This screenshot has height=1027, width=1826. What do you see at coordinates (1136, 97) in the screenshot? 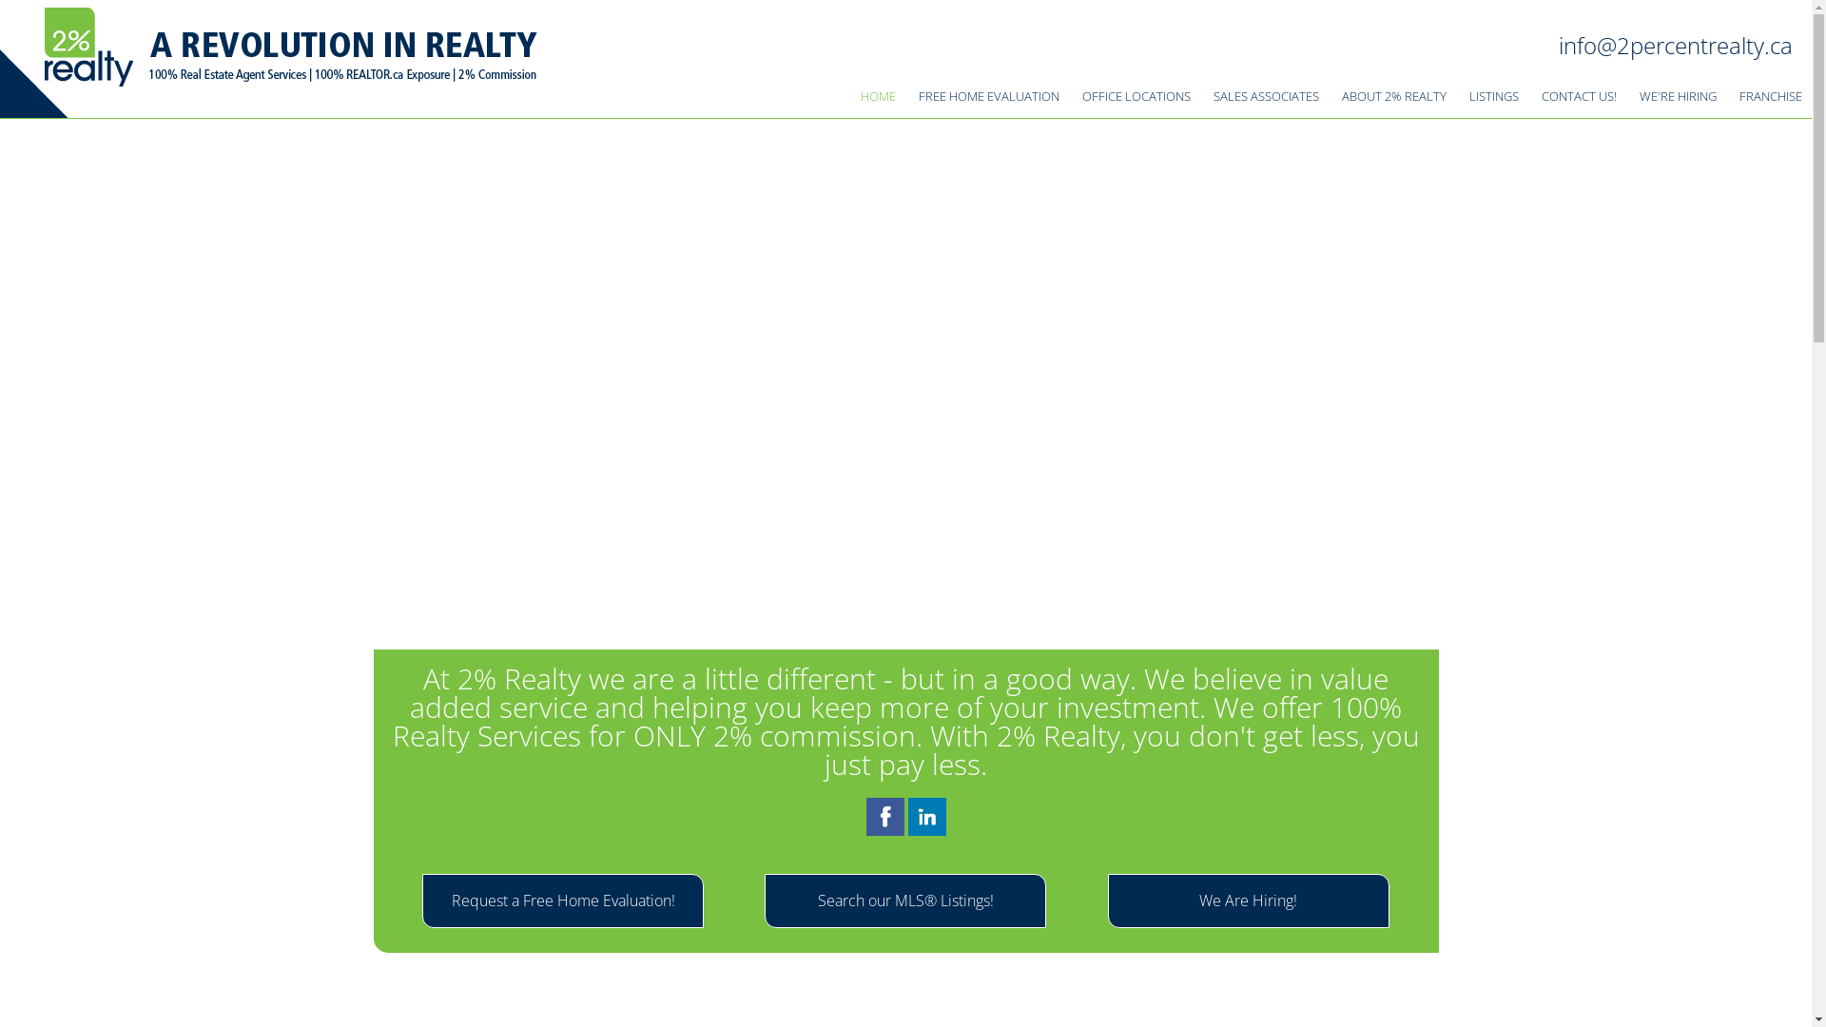
I see `OFFICE LOCATIONS` at bounding box center [1136, 97].